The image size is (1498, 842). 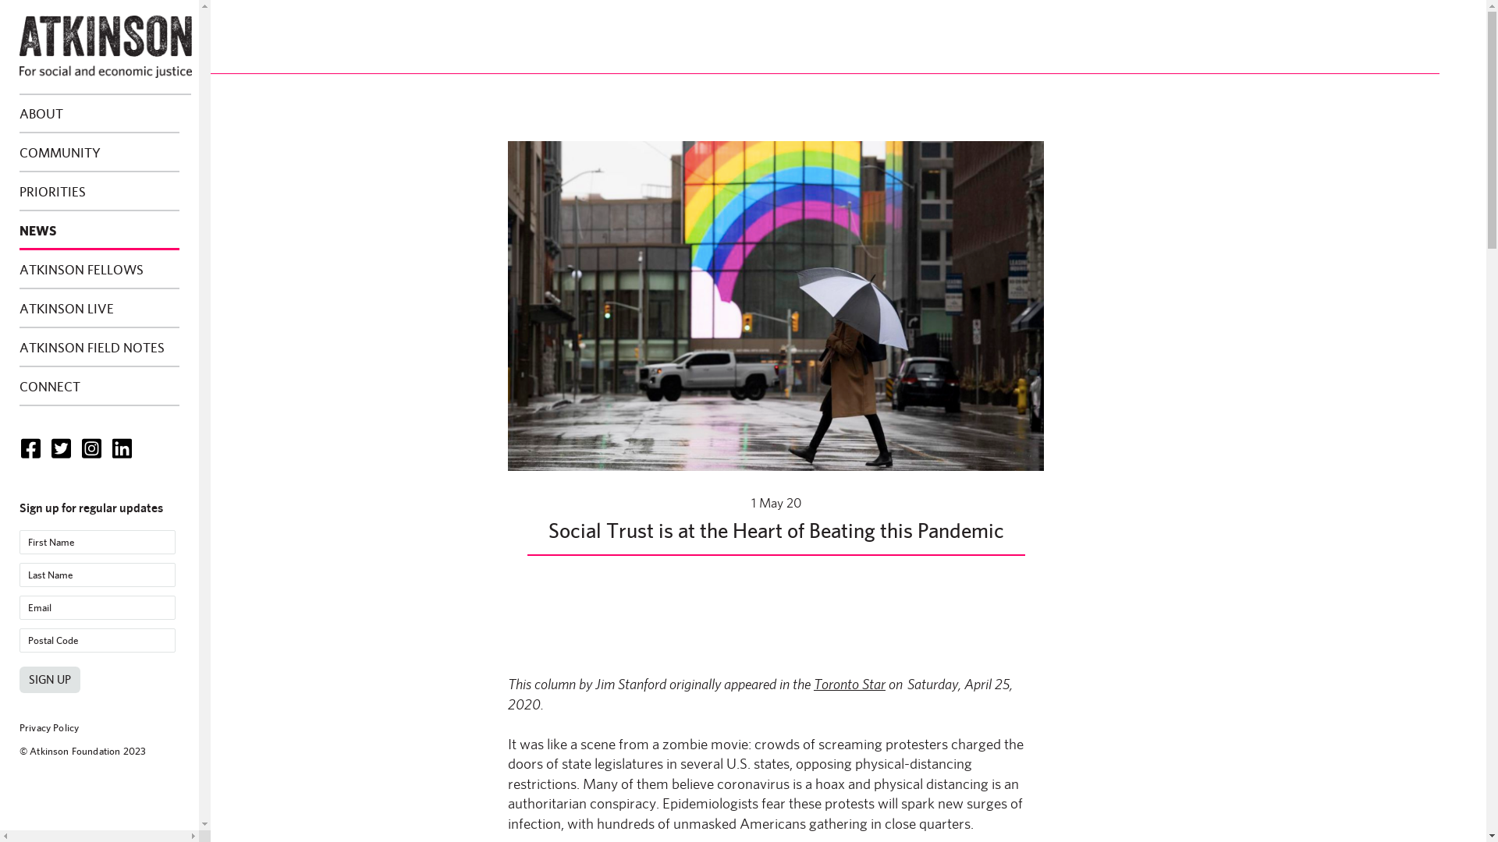 What do you see at coordinates (100, 270) in the screenshot?
I see `ATKINSON FELLOWS` at bounding box center [100, 270].